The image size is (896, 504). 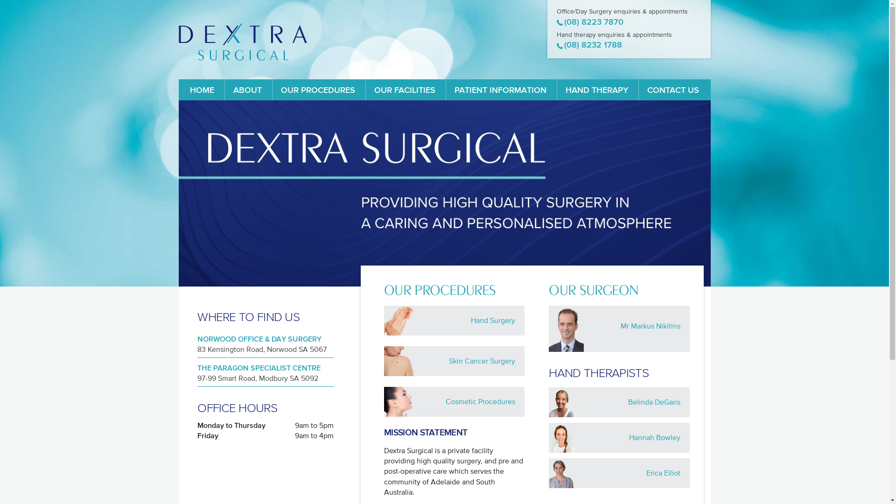 What do you see at coordinates (500, 90) in the screenshot?
I see `PATIENT INFORMATION` at bounding box center [500, 90].